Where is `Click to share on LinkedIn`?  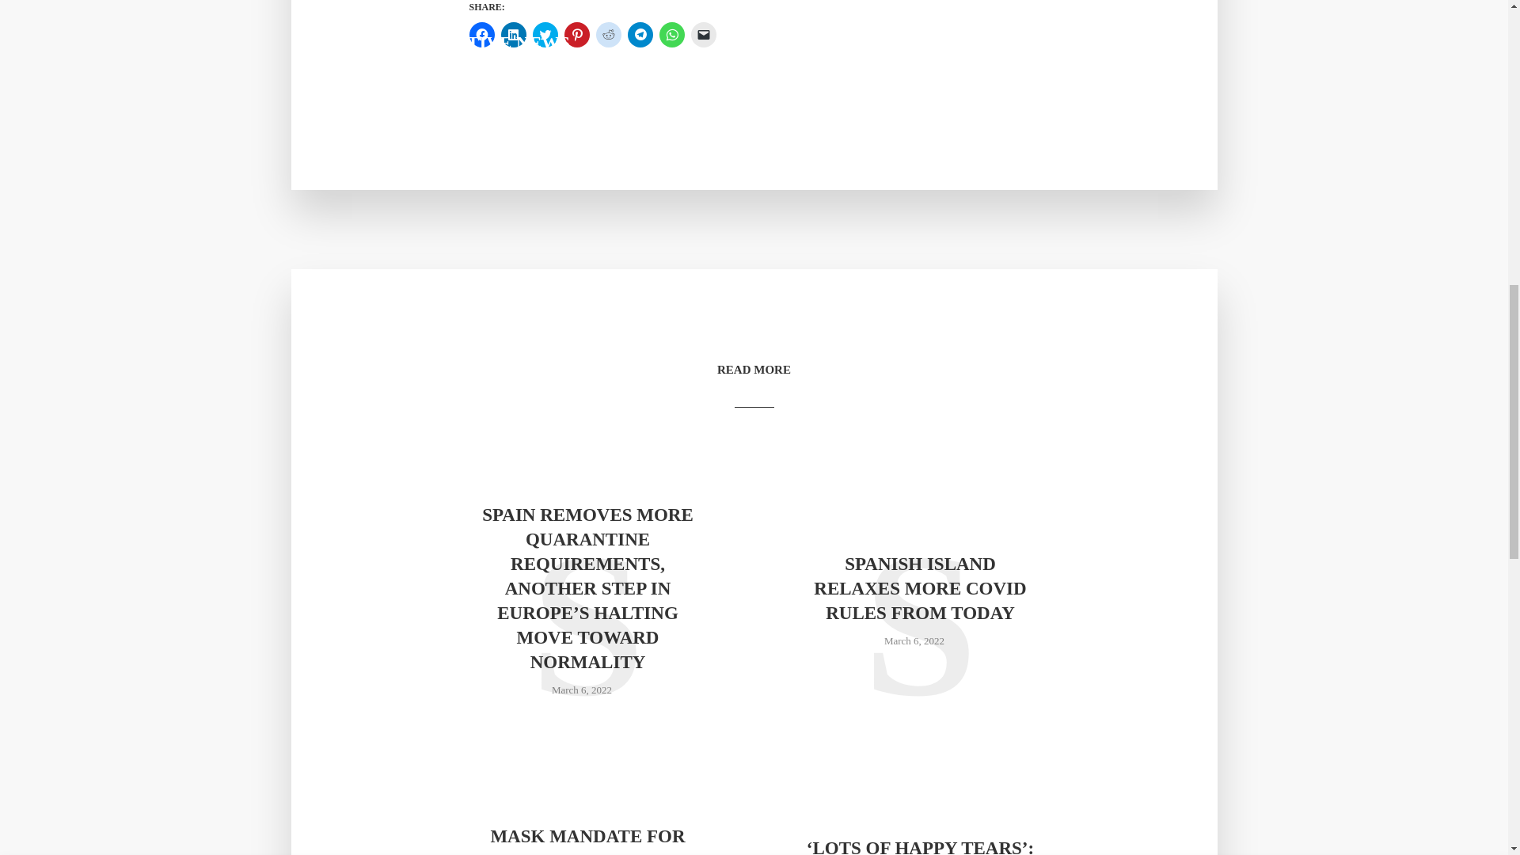
Click to share on LinkedIn is located at coordinates (513, 35).